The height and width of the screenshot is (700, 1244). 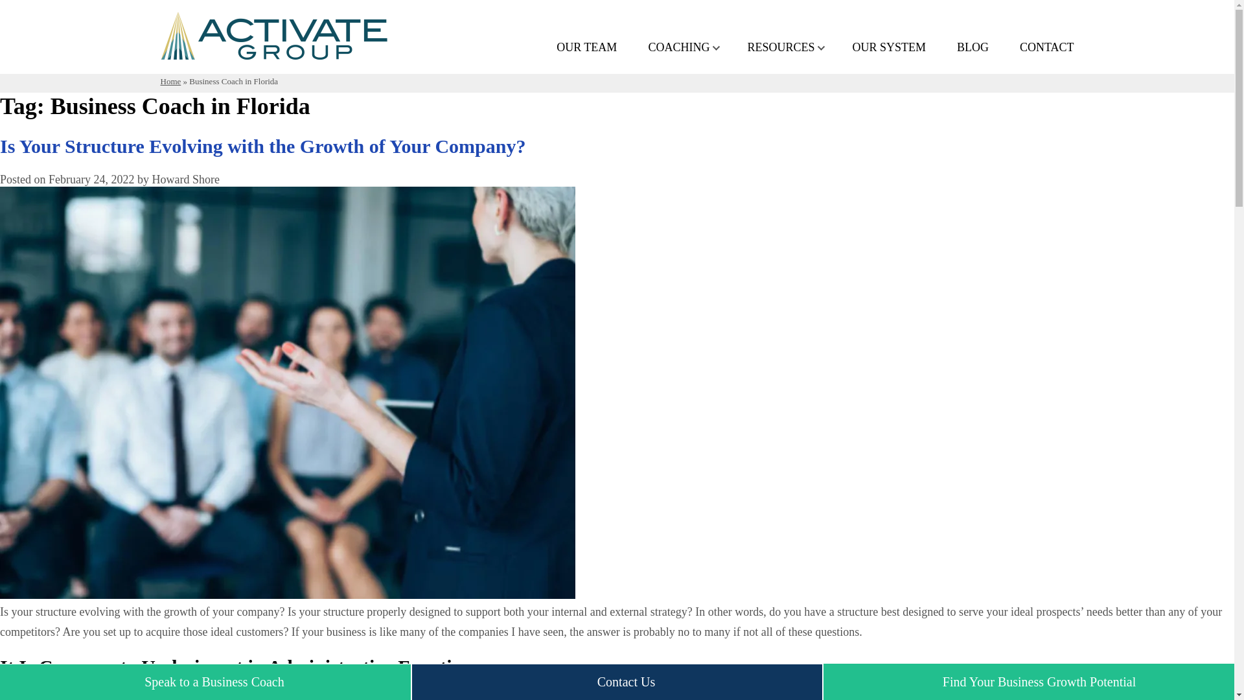 I want to click on Home, so click(x=171, y=80).